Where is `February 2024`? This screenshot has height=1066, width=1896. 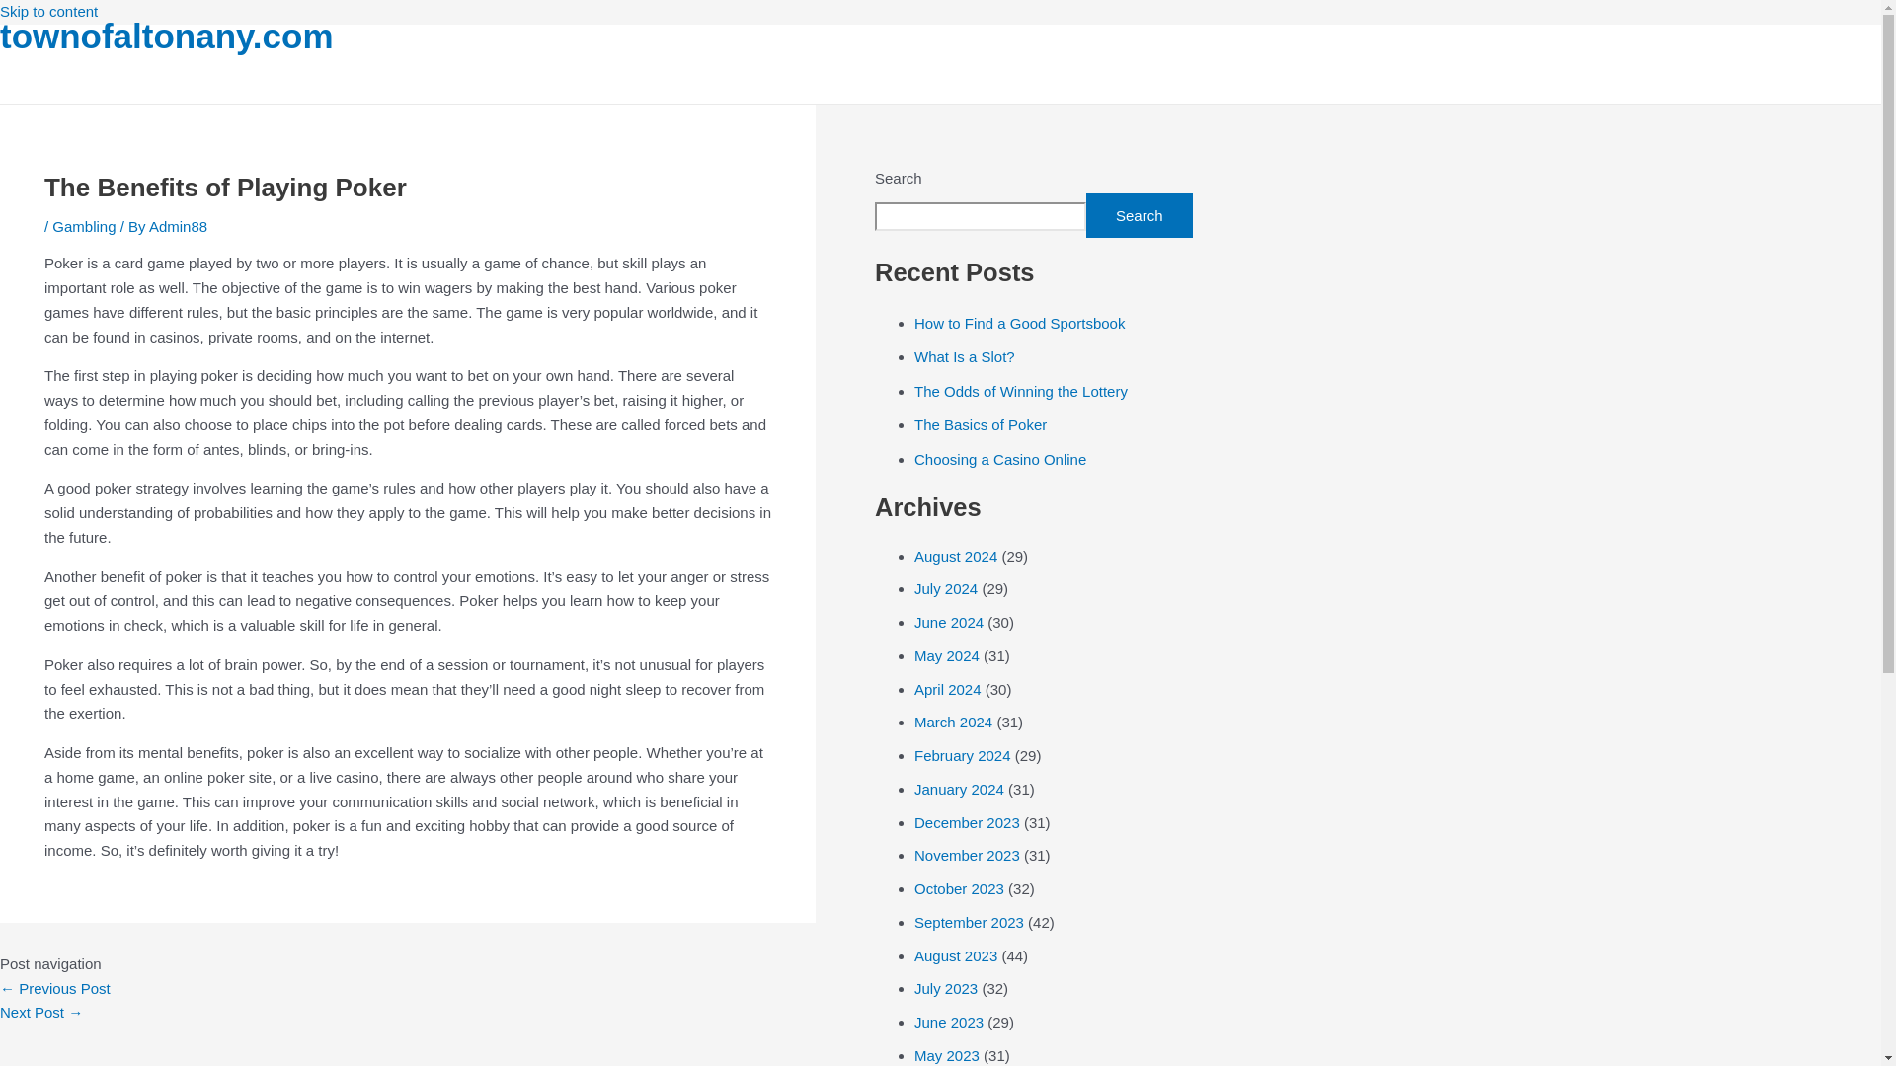 February 2024 is located at coordinates (962, 756).